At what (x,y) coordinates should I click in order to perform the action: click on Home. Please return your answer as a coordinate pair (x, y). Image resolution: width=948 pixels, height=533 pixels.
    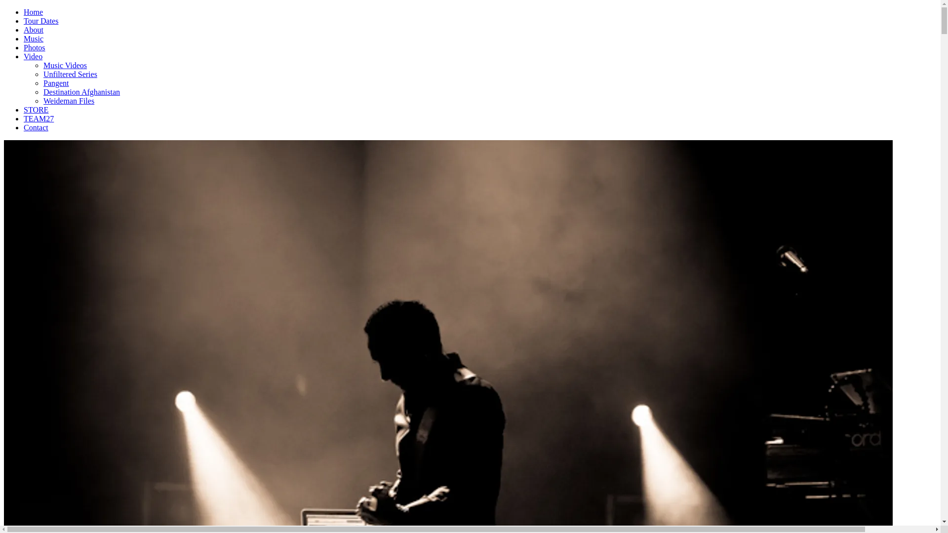
    Looking at the image, I should click on (34, 12).